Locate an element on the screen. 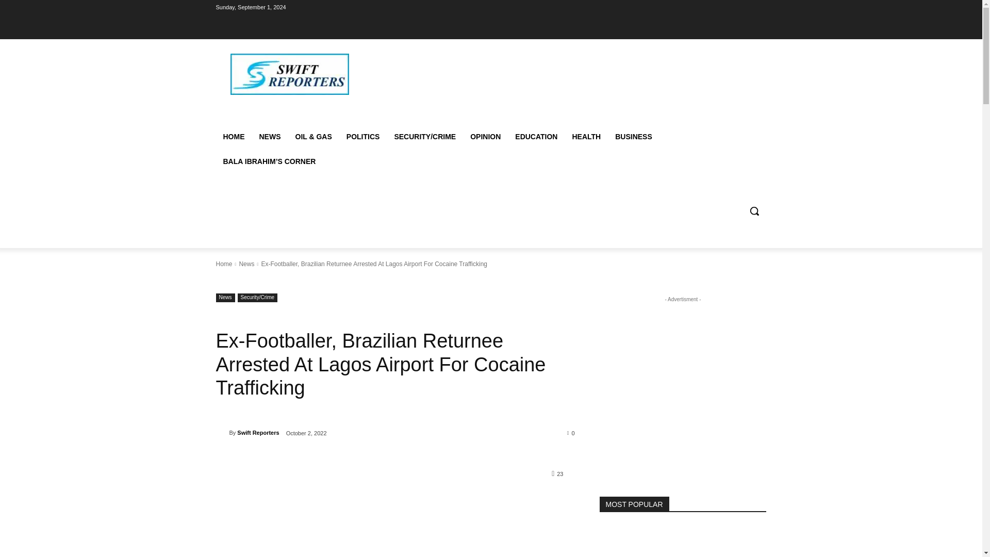 This screenshot has width=990, height=557. OPINION is located at coordinates (485, 136).